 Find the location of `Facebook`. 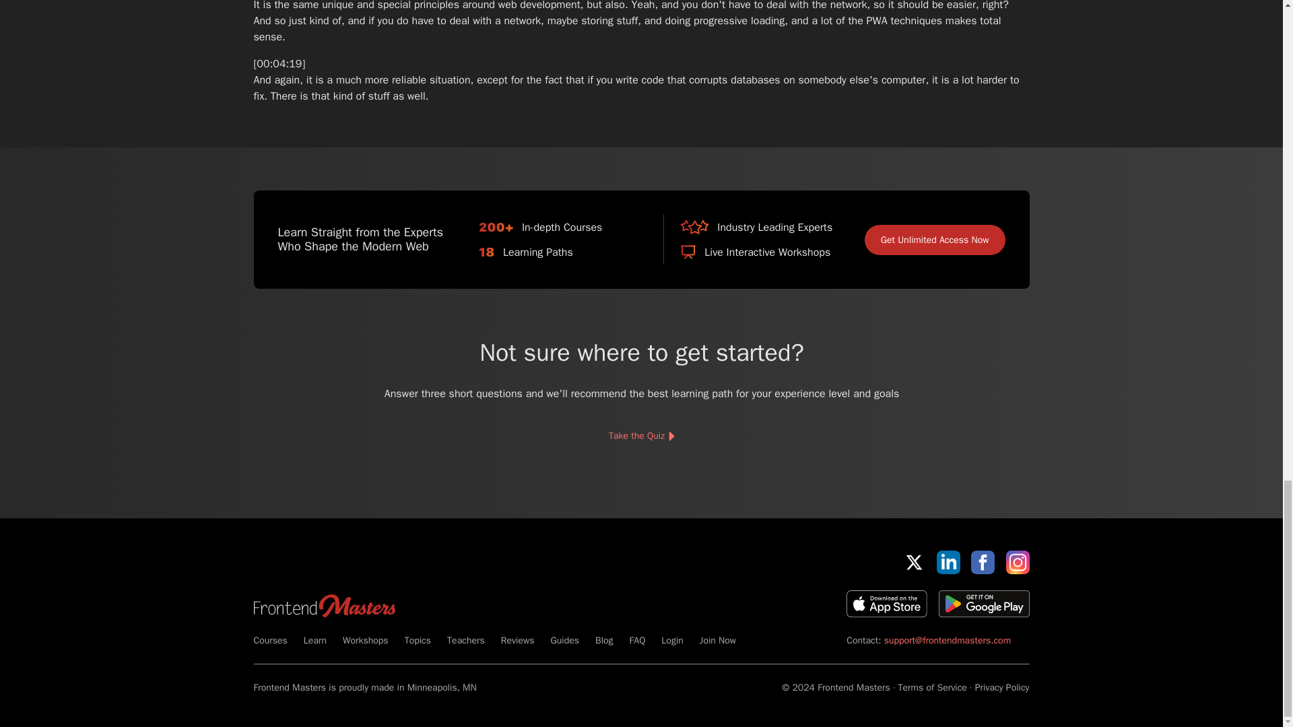

Facebook is located at coordinates (982, 562).